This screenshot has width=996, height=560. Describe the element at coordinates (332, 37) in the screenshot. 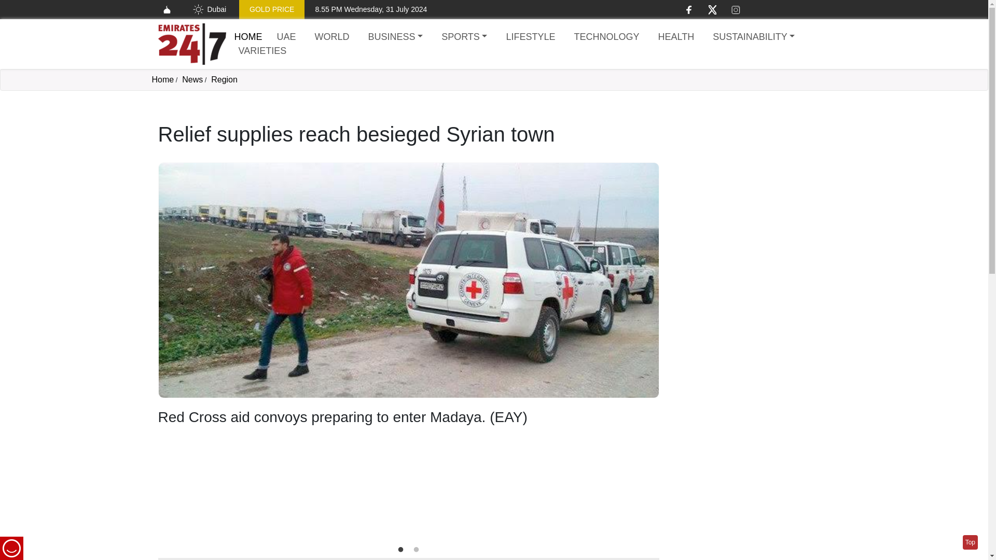

I see `WORLD` at that location.